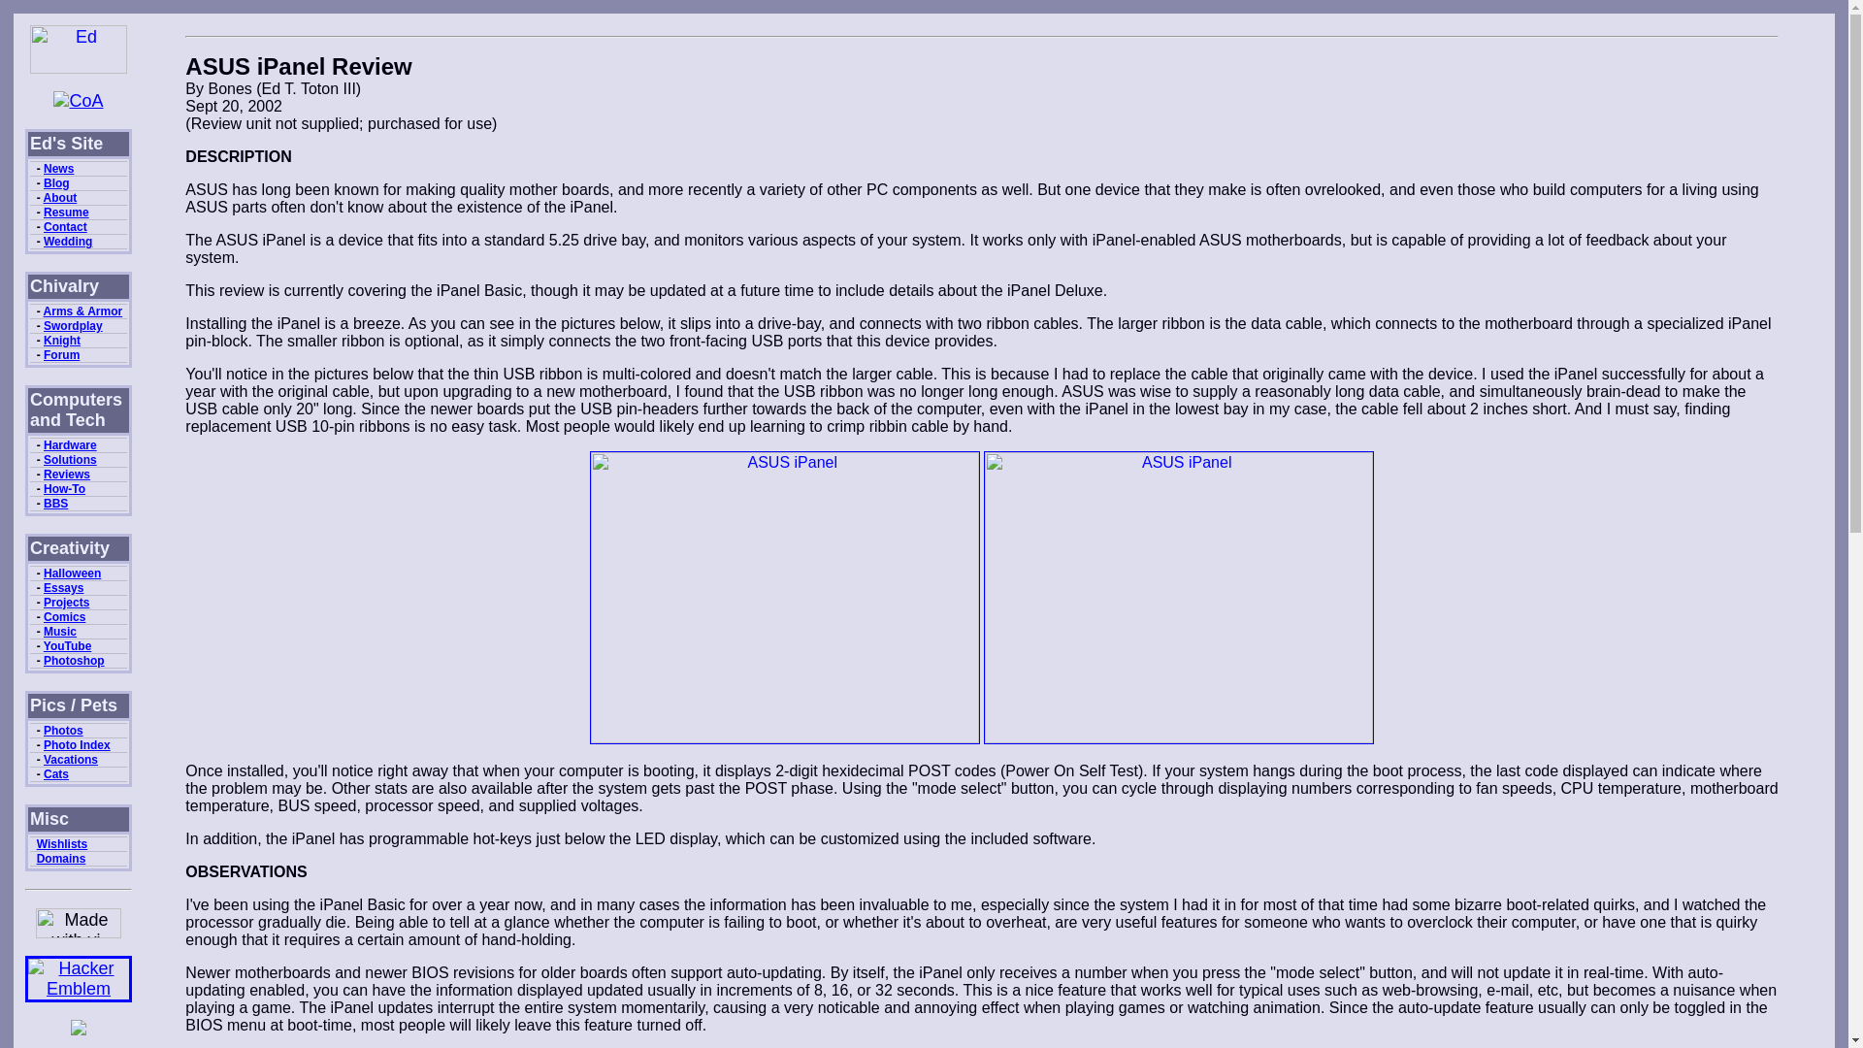 This screenshot has height=1048, width=1863. I want to click on Reviews, so click(66, 474).